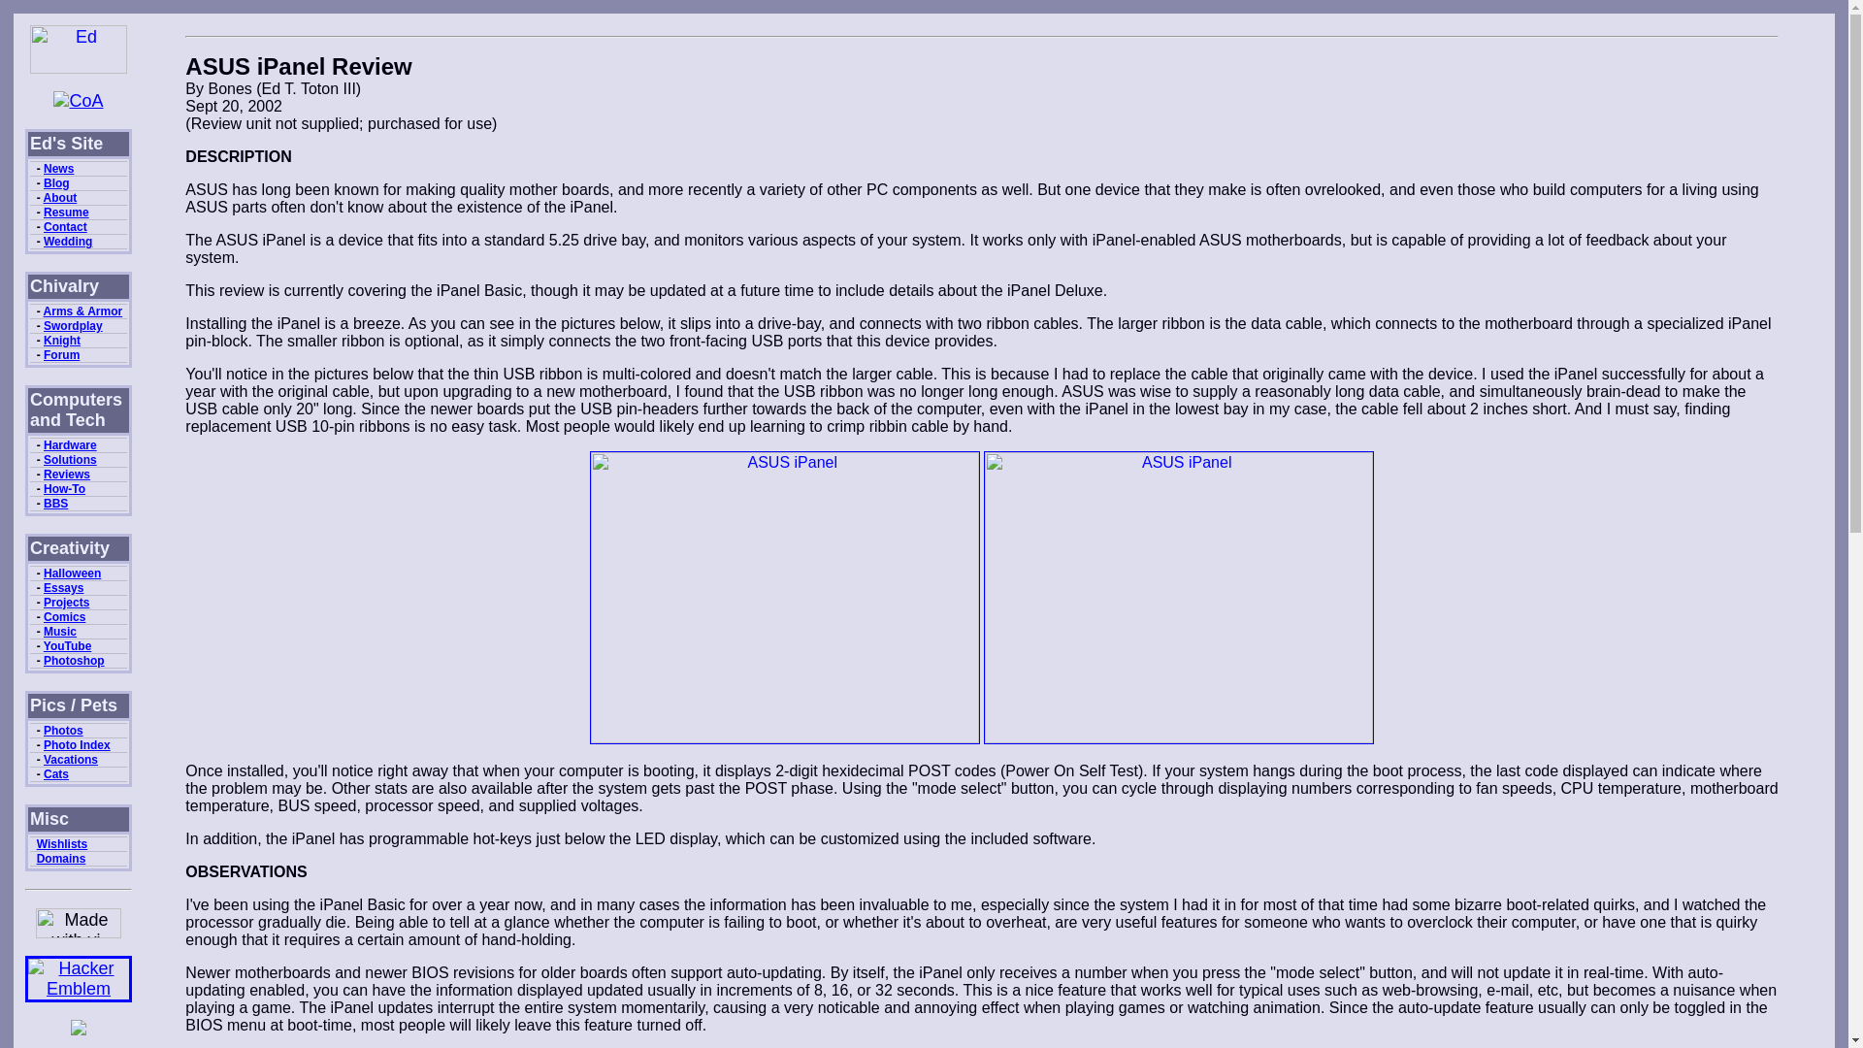 This screenshot has height=1048, width=1863. I want to click on Reviews, so click(66, 474).